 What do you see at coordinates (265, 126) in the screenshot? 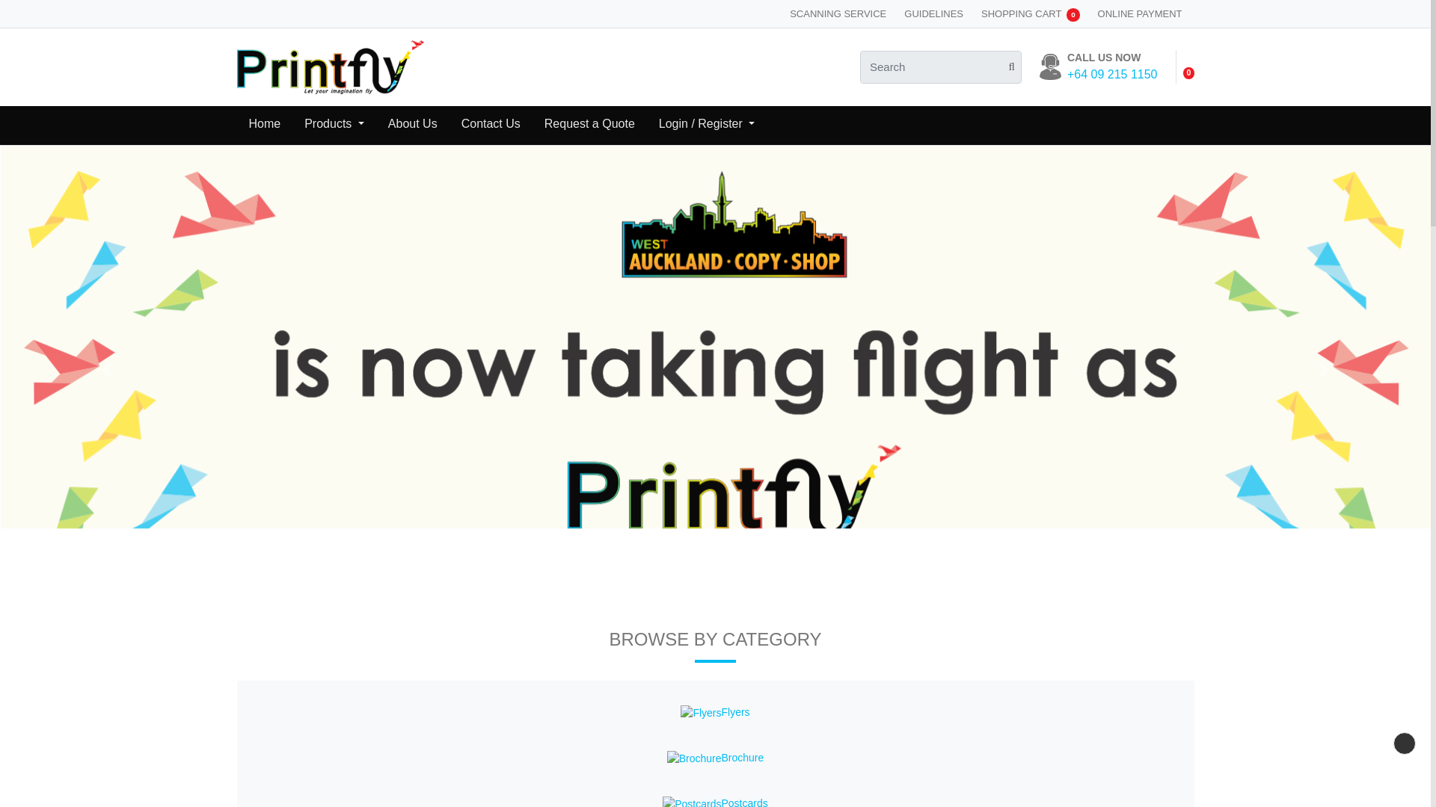
I see `Home` at bounding box center [265, 126].